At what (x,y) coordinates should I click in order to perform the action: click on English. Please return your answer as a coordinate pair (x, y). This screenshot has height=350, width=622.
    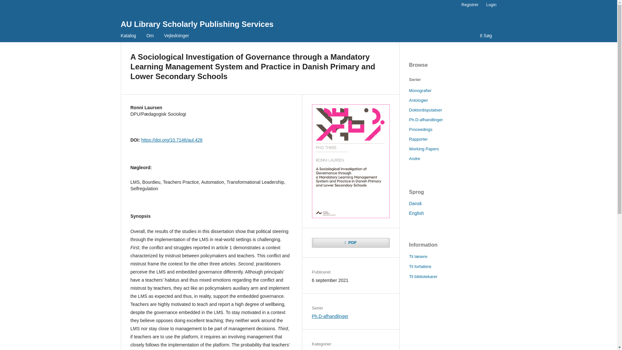
    Looking at the image, I should click on (416, 213).